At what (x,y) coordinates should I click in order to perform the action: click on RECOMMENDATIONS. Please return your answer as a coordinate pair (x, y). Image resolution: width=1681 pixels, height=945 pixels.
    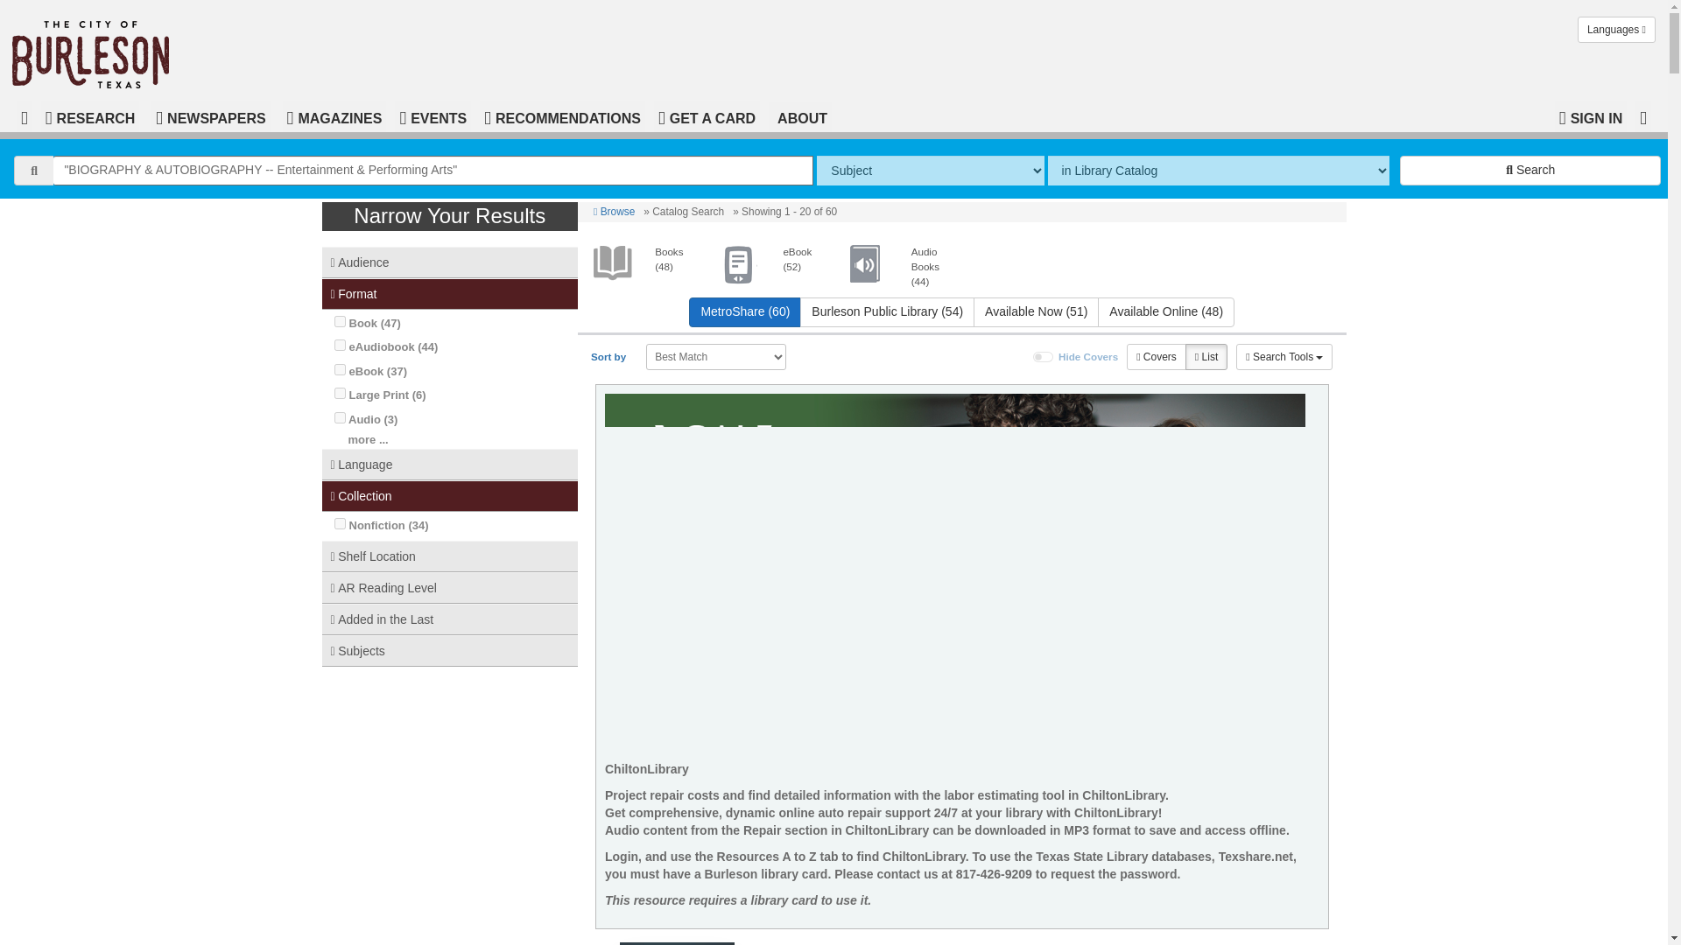
    Looking at the image, I should click on (562, 115).